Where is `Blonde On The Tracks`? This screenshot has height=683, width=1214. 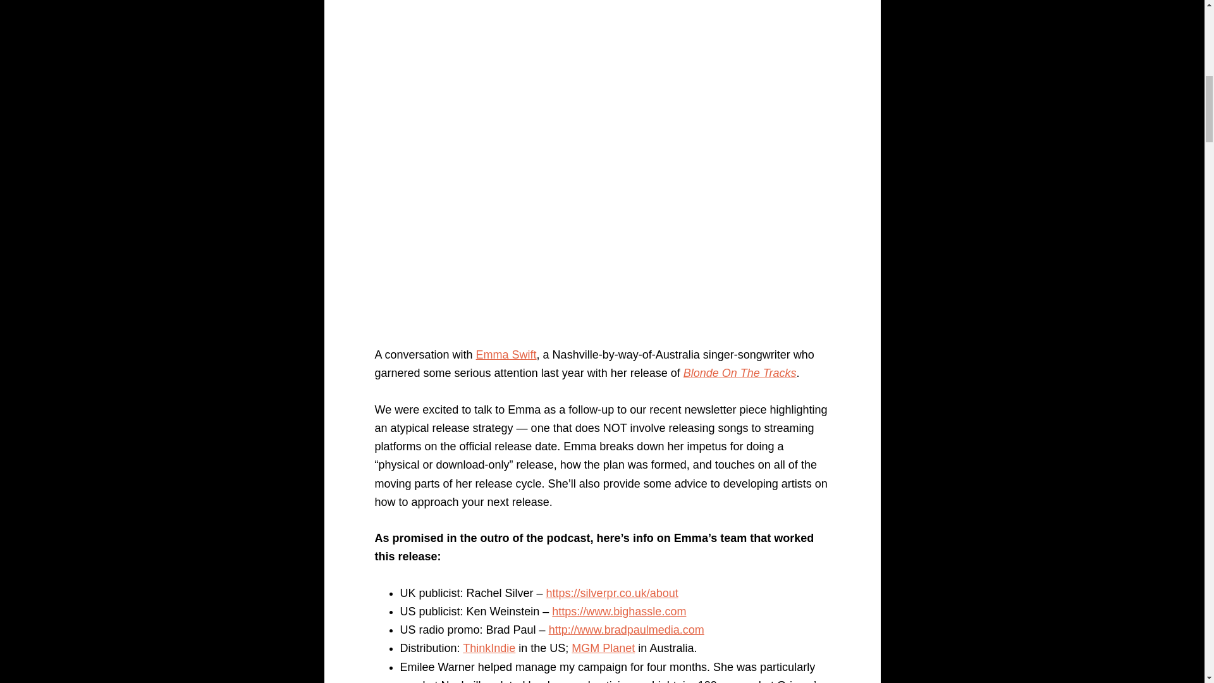 Blonde On The Tracks is located at coordinates (740, 373).